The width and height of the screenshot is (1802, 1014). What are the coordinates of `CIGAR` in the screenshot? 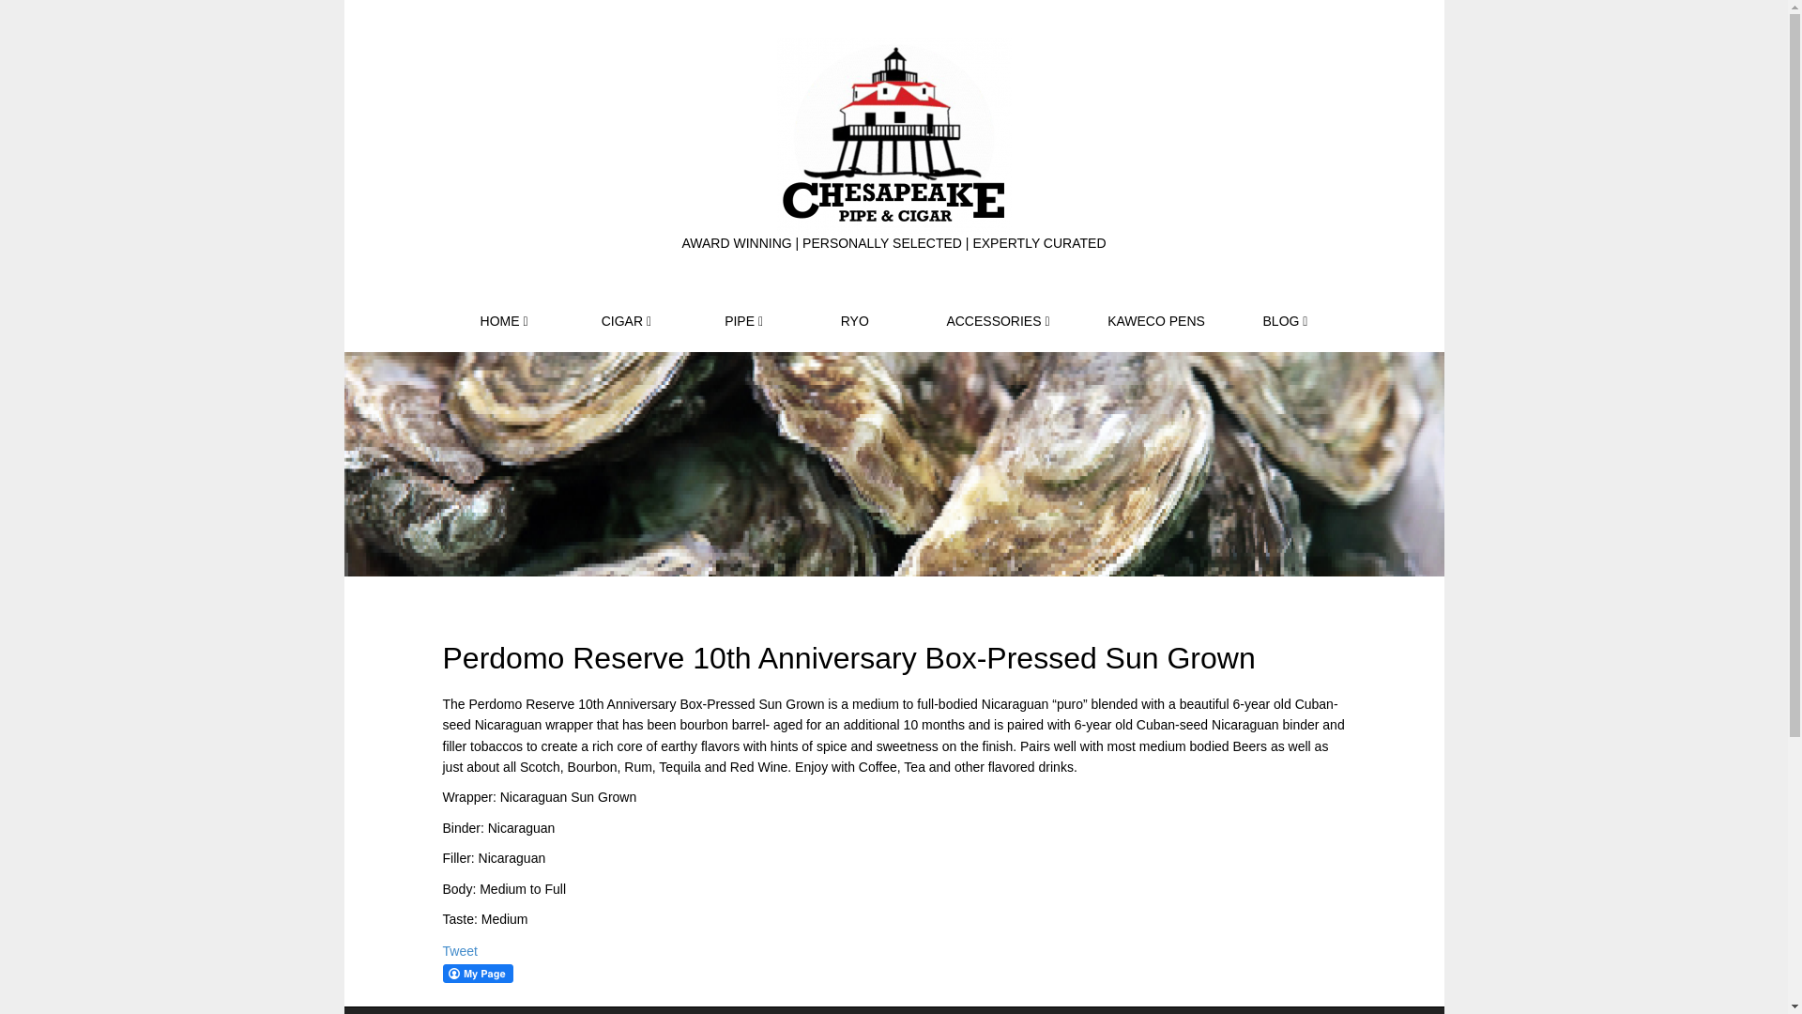 It's located at (627, 321).